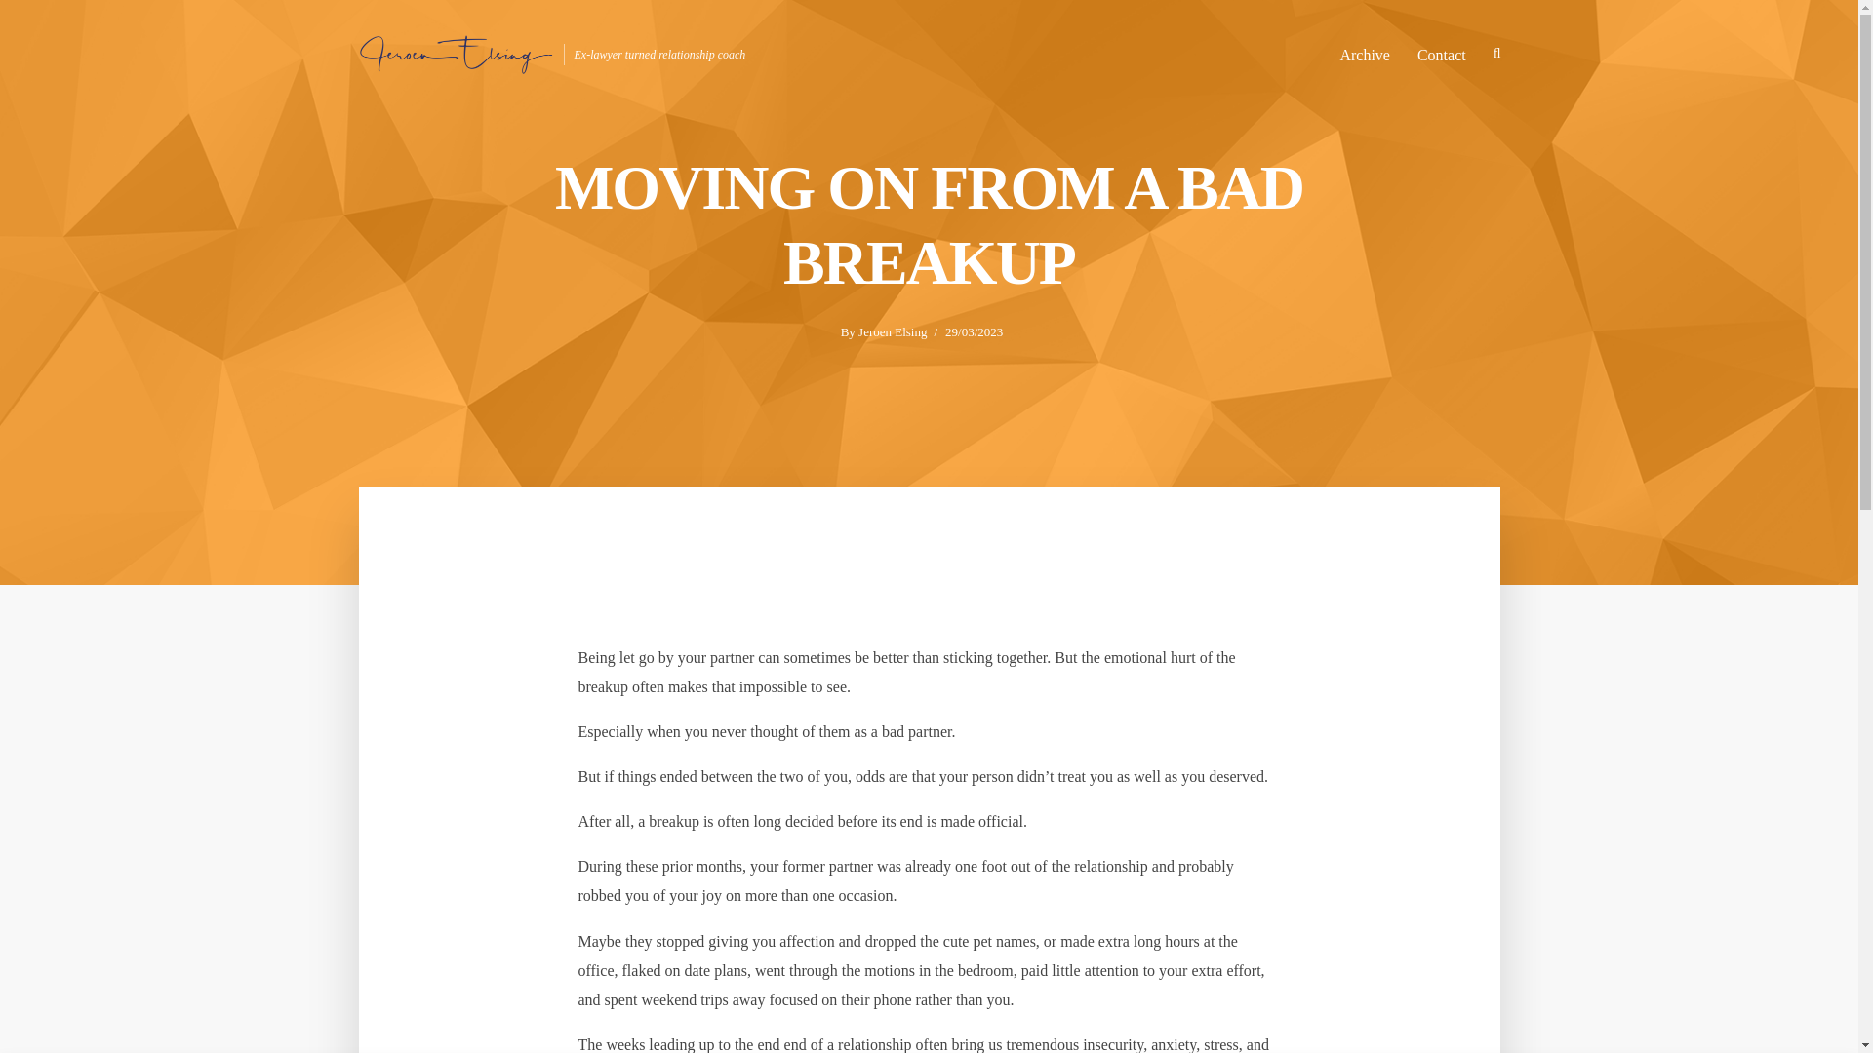  I want to click on Jeroen Elsing, so click(892, 333).